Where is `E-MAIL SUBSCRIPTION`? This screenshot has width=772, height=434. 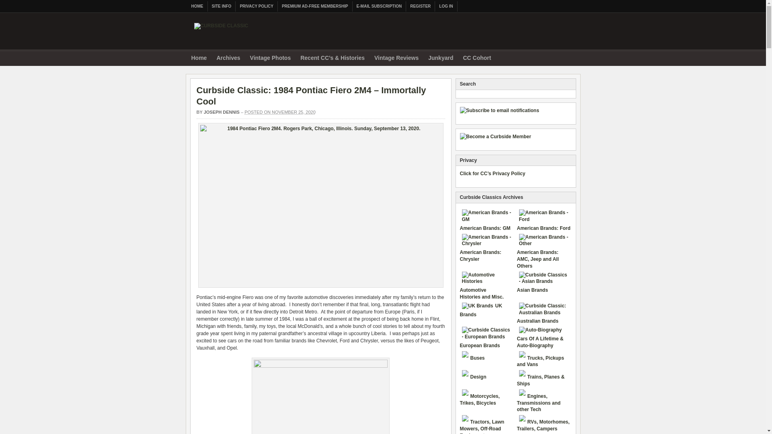 E-MAIL SUBSCRIPTION is located at coordinates (380, 6).